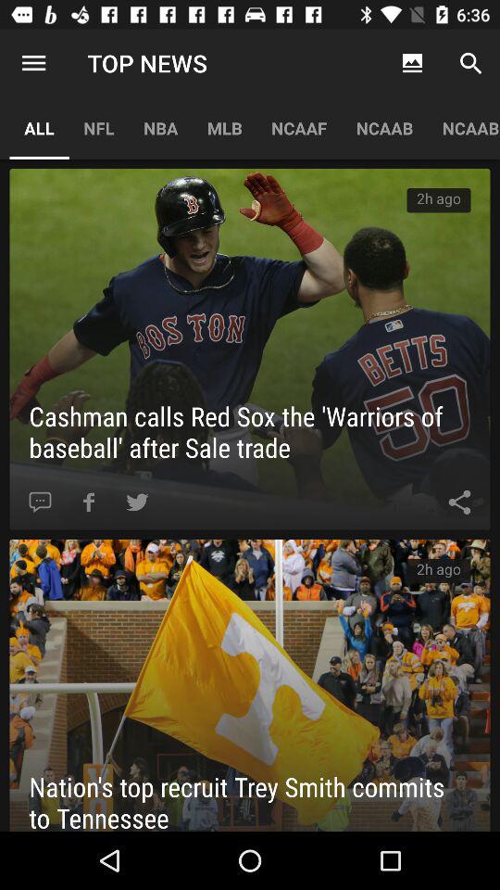  What do you see at coordinates (161, 128) in the screenshot?
I see `click icon next to the mlb app` at bounding box center [161, 128].